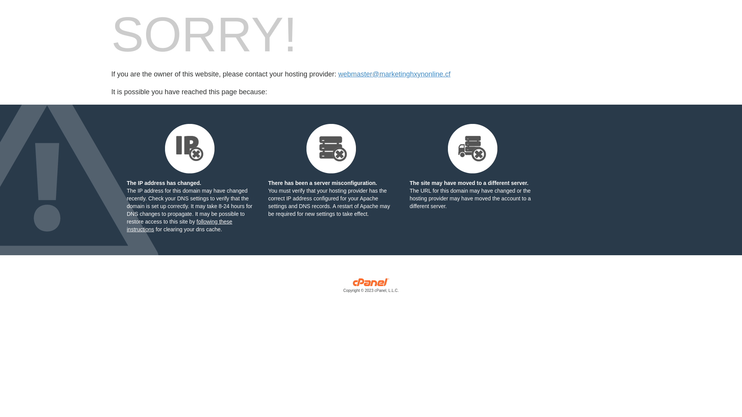 This screenshot has height=417, width=742. Describe the element at coordinates (394, 74) in the screenshot. I see `webmaster@marketinghxynonline.cf` at that location.